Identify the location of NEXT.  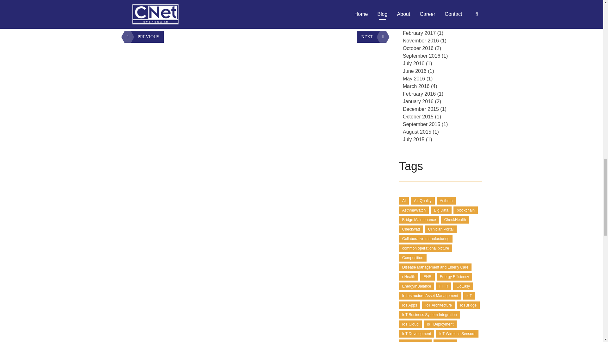
(371, 37).